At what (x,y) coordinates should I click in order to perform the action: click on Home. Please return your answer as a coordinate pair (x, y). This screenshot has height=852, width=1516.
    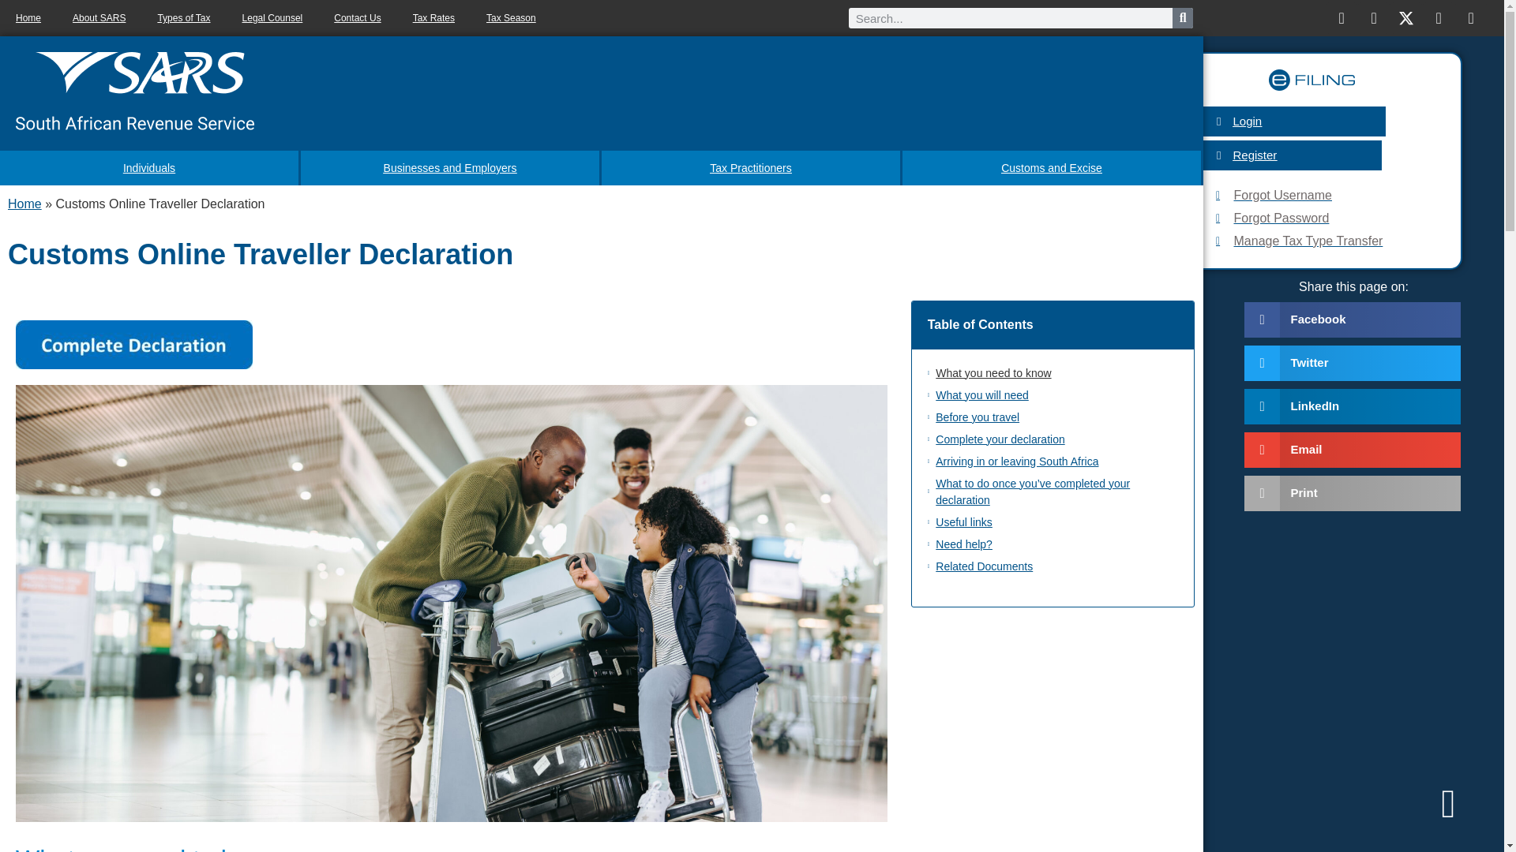
    Looking at the image, I should click on (28, 18).